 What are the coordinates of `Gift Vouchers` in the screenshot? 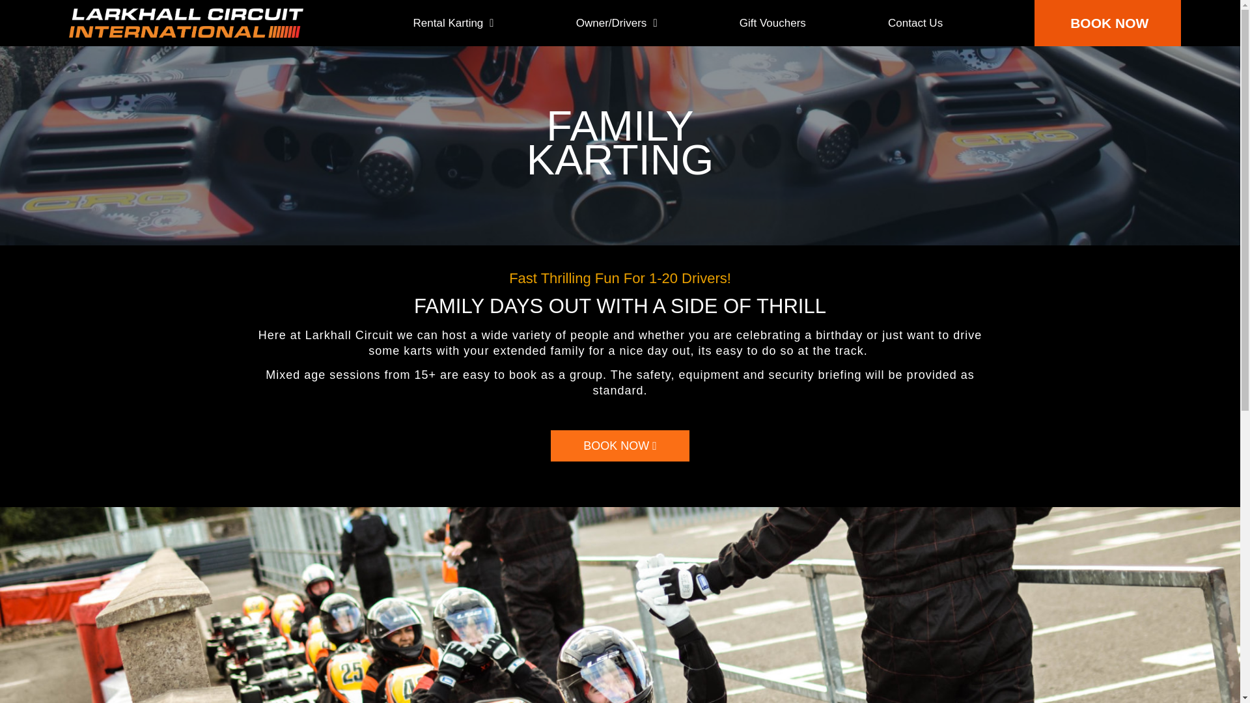 It's located at (773, 22).